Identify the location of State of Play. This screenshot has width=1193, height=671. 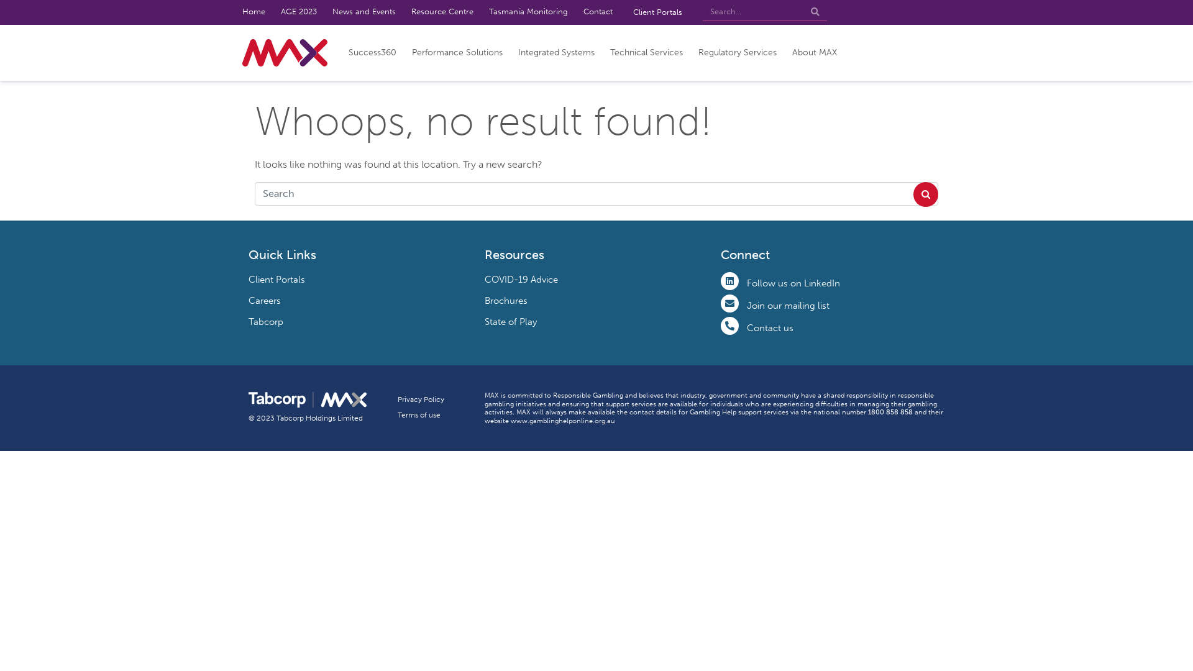
(511, 322).